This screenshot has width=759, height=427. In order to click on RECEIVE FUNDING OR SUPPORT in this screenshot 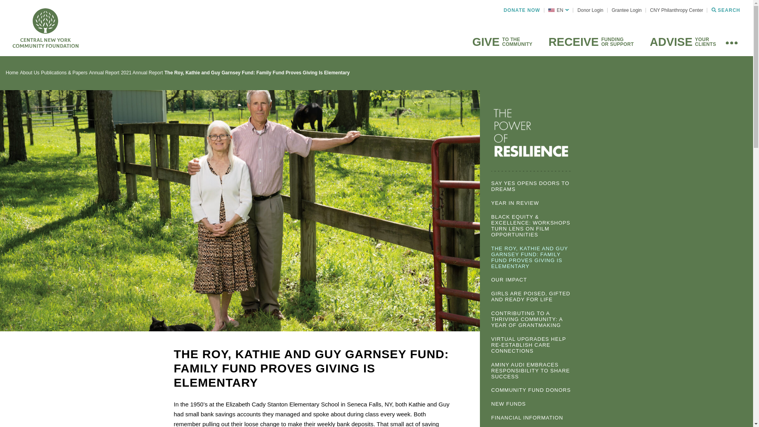, I will do `click(589, 42)`.